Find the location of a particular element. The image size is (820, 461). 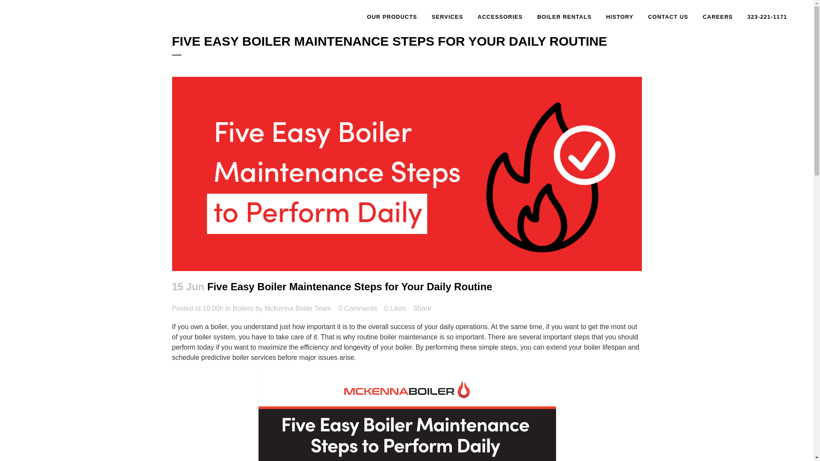

Boilers is located at coordinates (243, 308).